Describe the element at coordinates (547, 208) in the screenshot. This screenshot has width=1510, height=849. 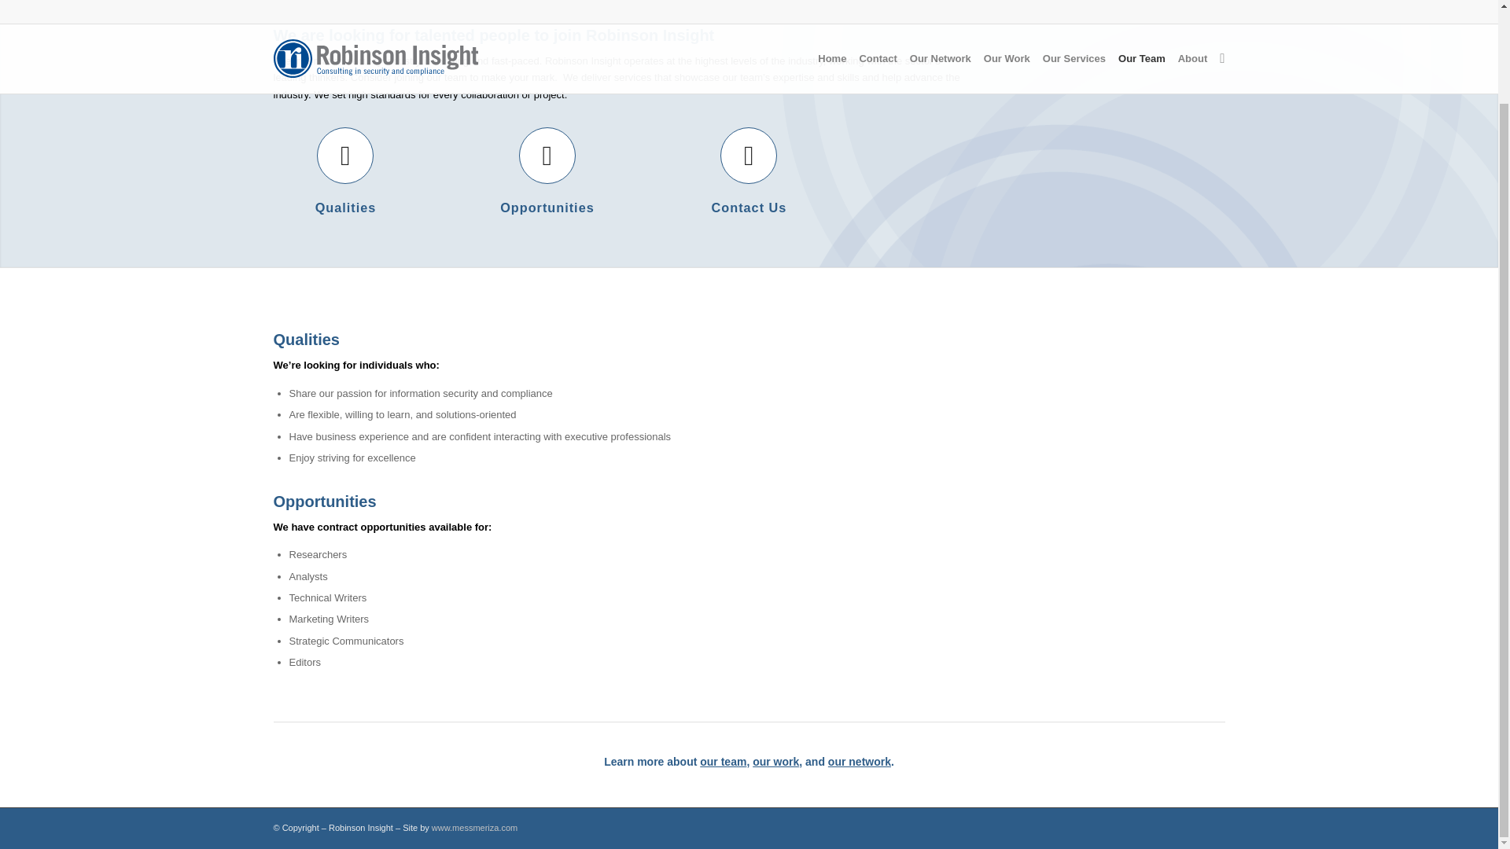
I see `Opportunities` at that location.